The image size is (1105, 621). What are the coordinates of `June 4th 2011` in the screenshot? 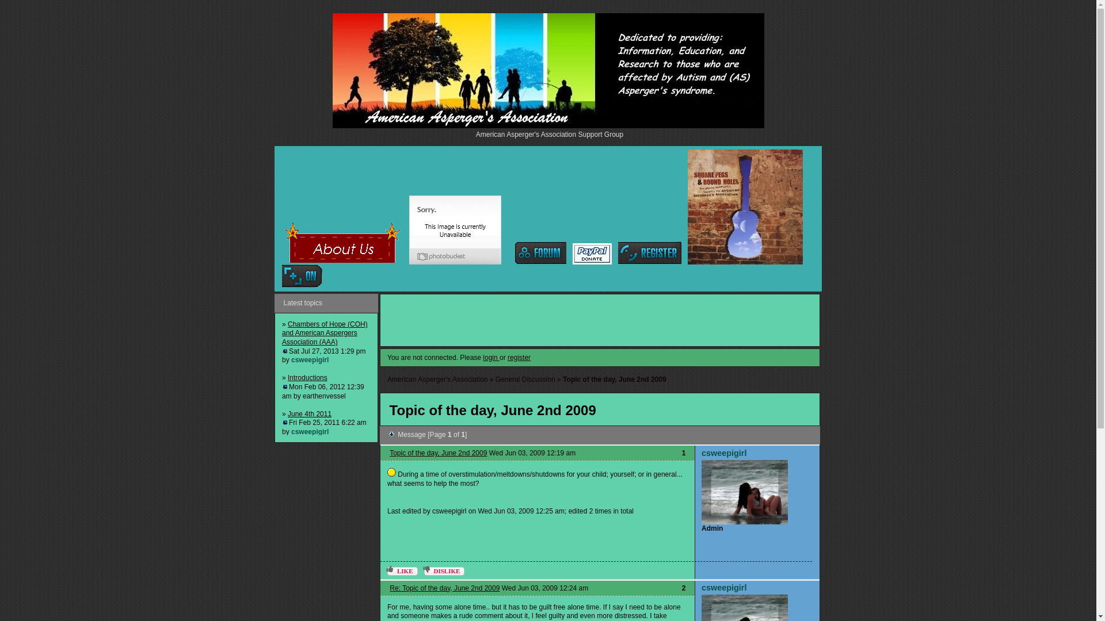 It's located at (310, 413).